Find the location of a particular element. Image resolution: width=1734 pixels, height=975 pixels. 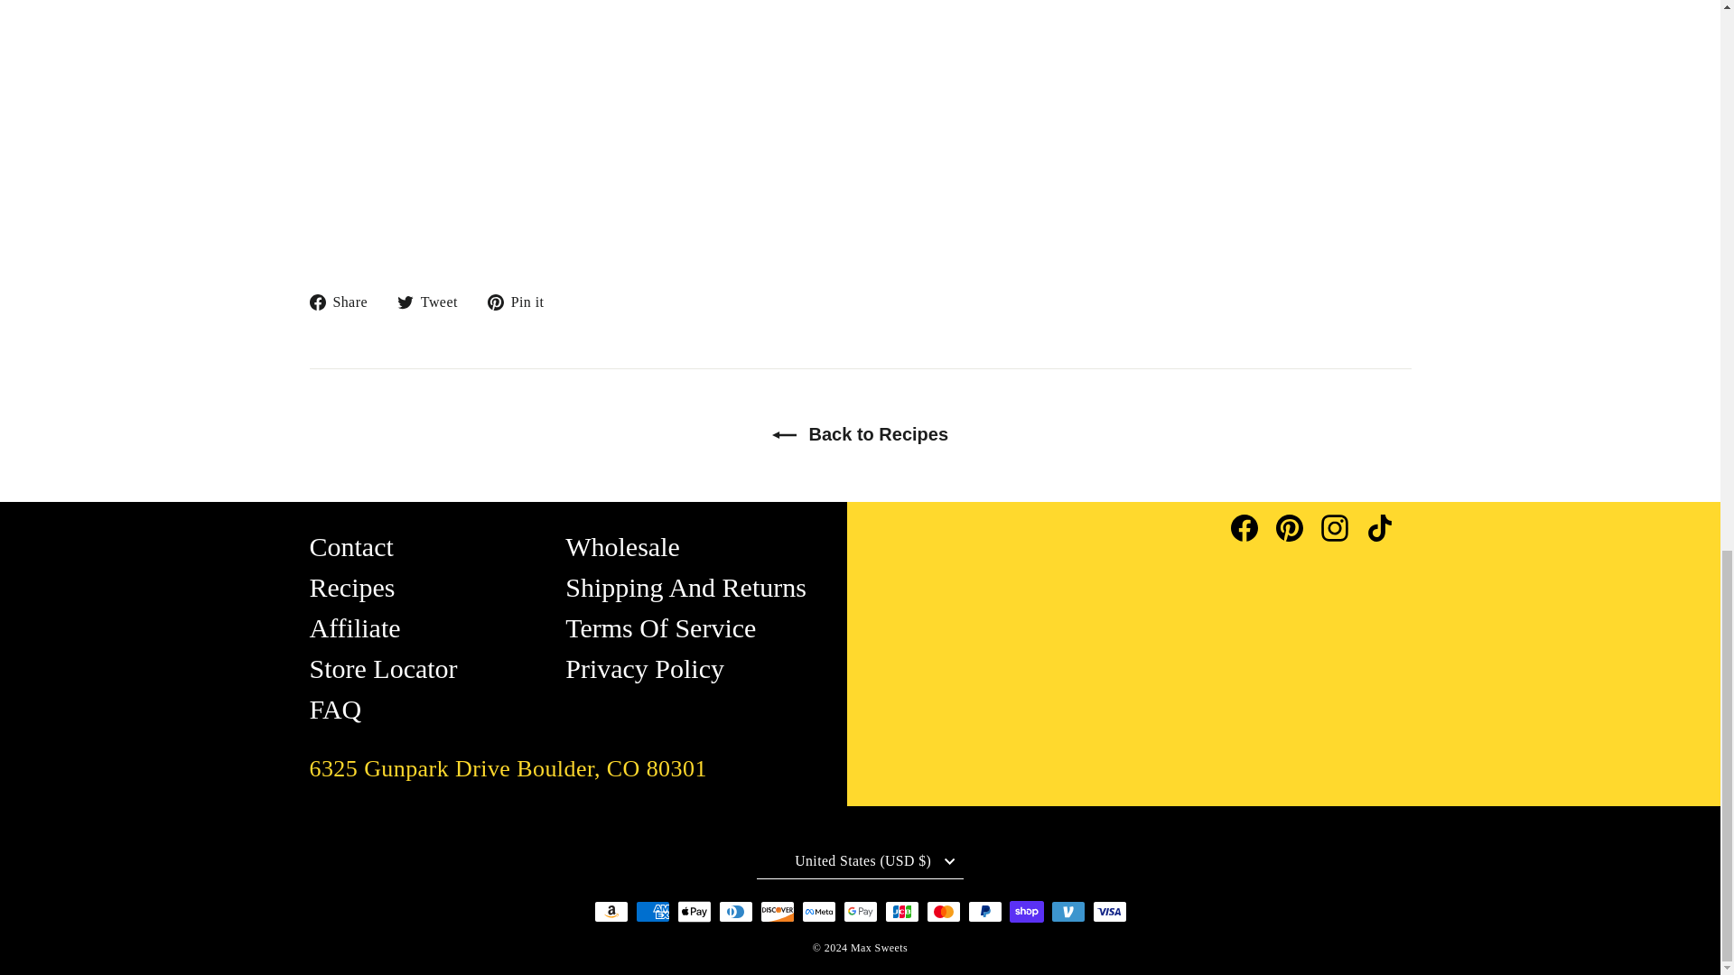

Pin on Pinterest is located at coordinates (522, 302).